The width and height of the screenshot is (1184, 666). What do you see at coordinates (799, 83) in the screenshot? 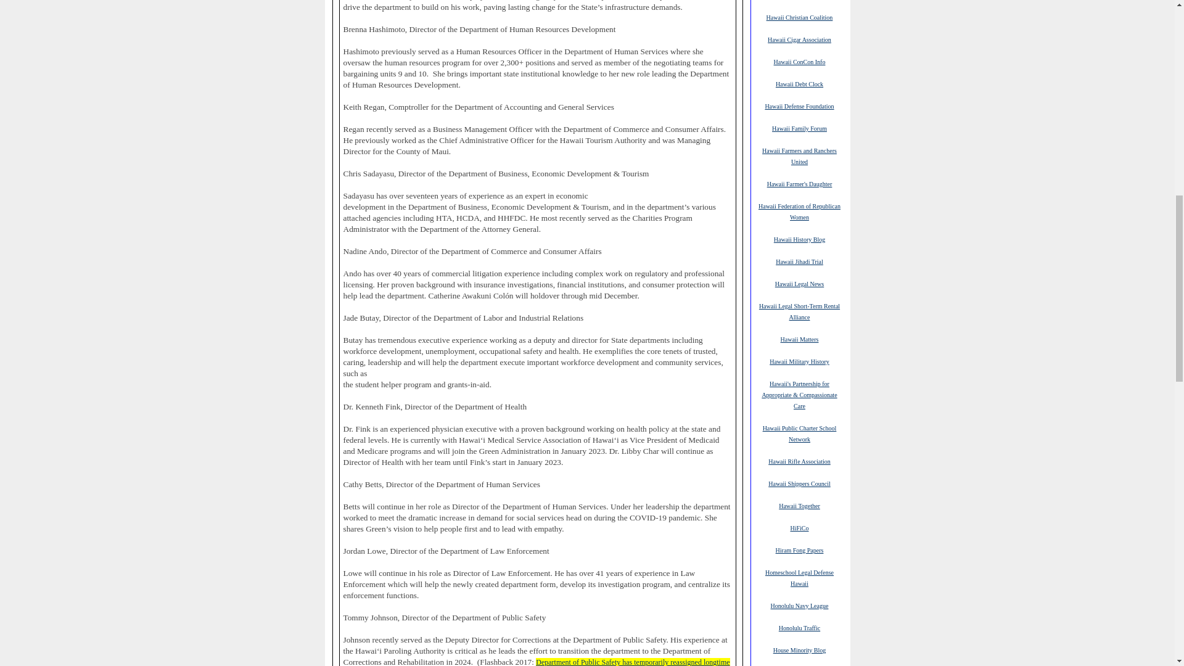
I see `Hawaii Debt Clock` at bounding box center [799, 83].